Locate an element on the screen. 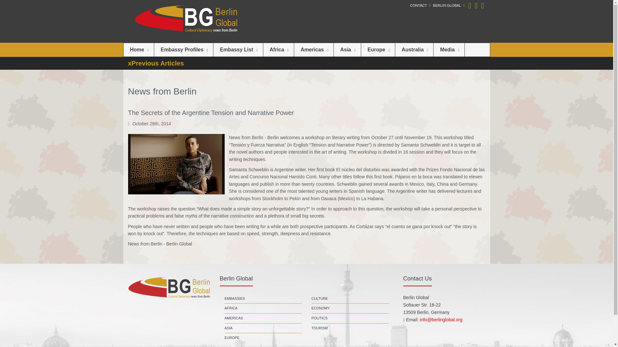  Americas is located at coordinates (314, 49).